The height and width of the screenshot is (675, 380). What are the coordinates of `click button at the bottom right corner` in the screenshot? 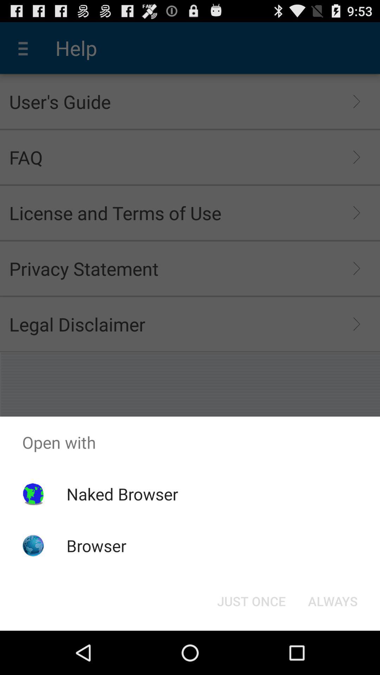 It's located at (333, 601).